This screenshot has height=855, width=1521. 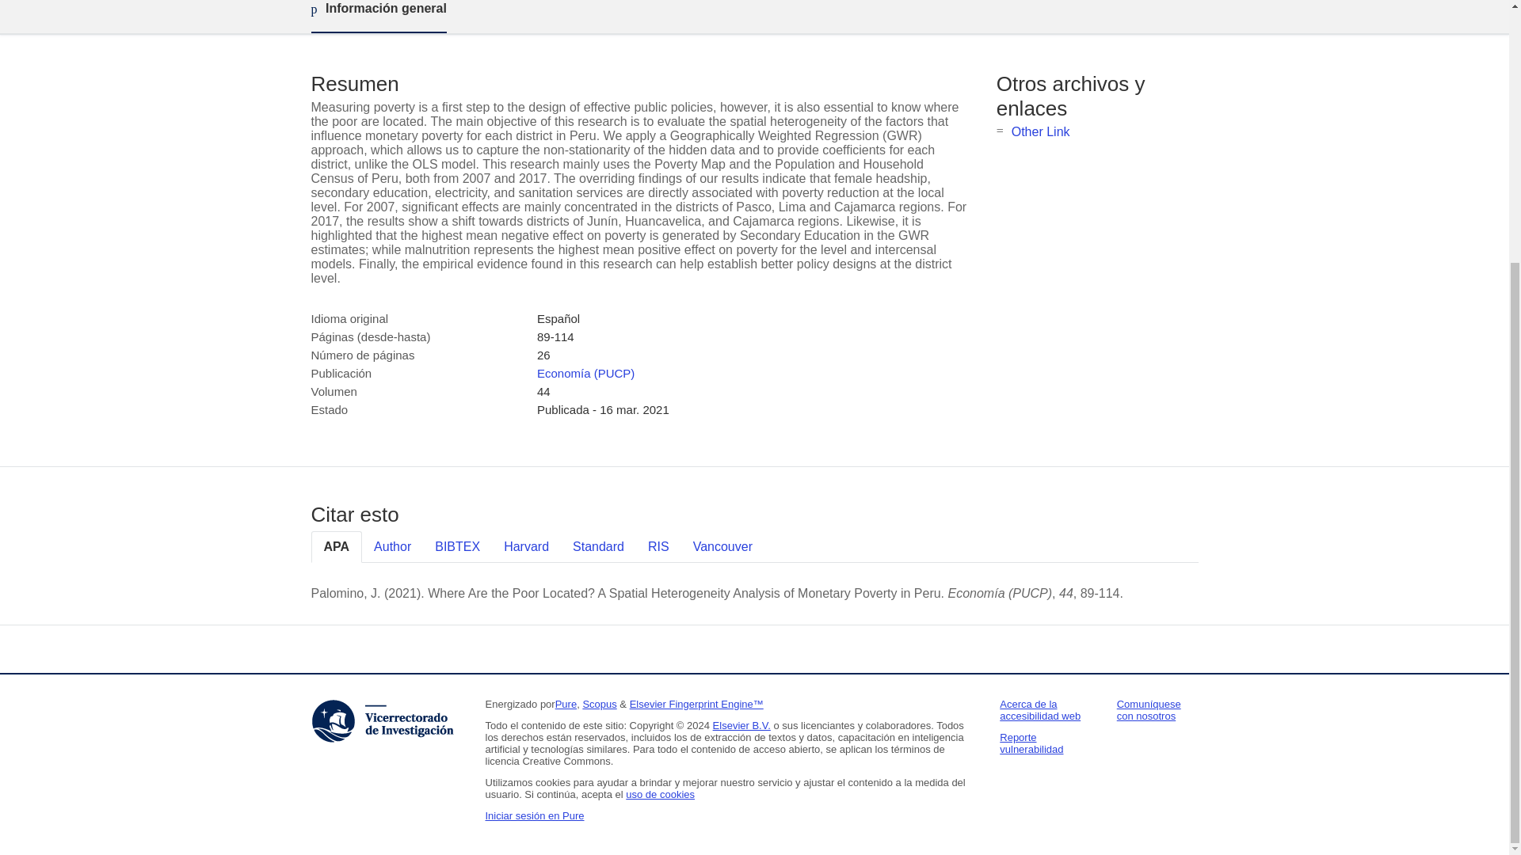 What do you see at coordinates (599, 705) in the screenshot?
I see `Scopus` at bounding box center [599, 705].